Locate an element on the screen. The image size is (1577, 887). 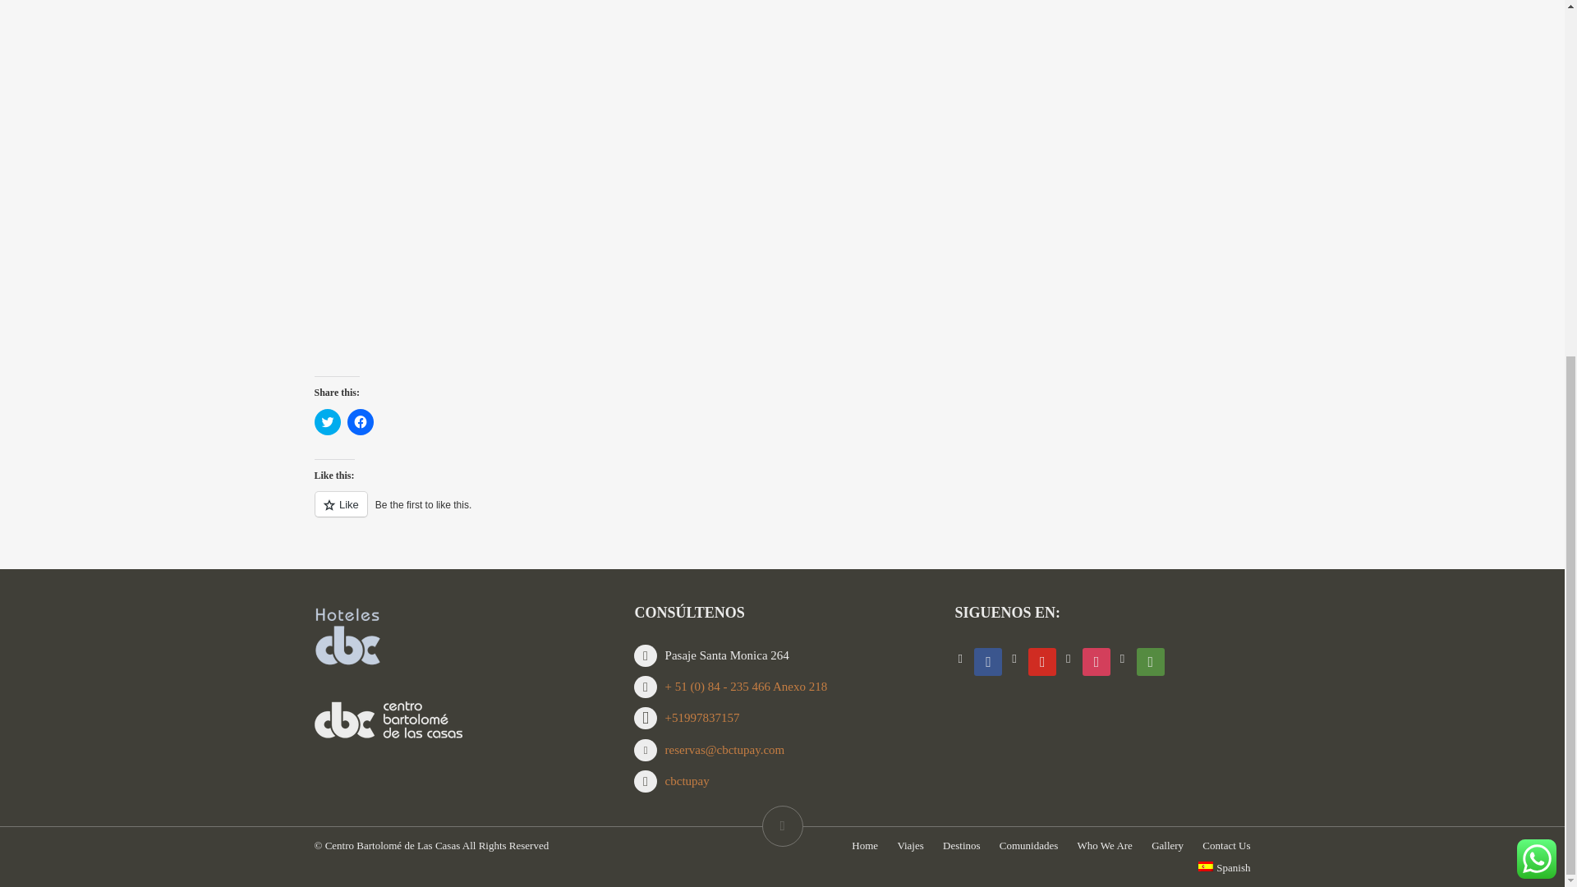
Default Label is located at coordinates (1151, 660).